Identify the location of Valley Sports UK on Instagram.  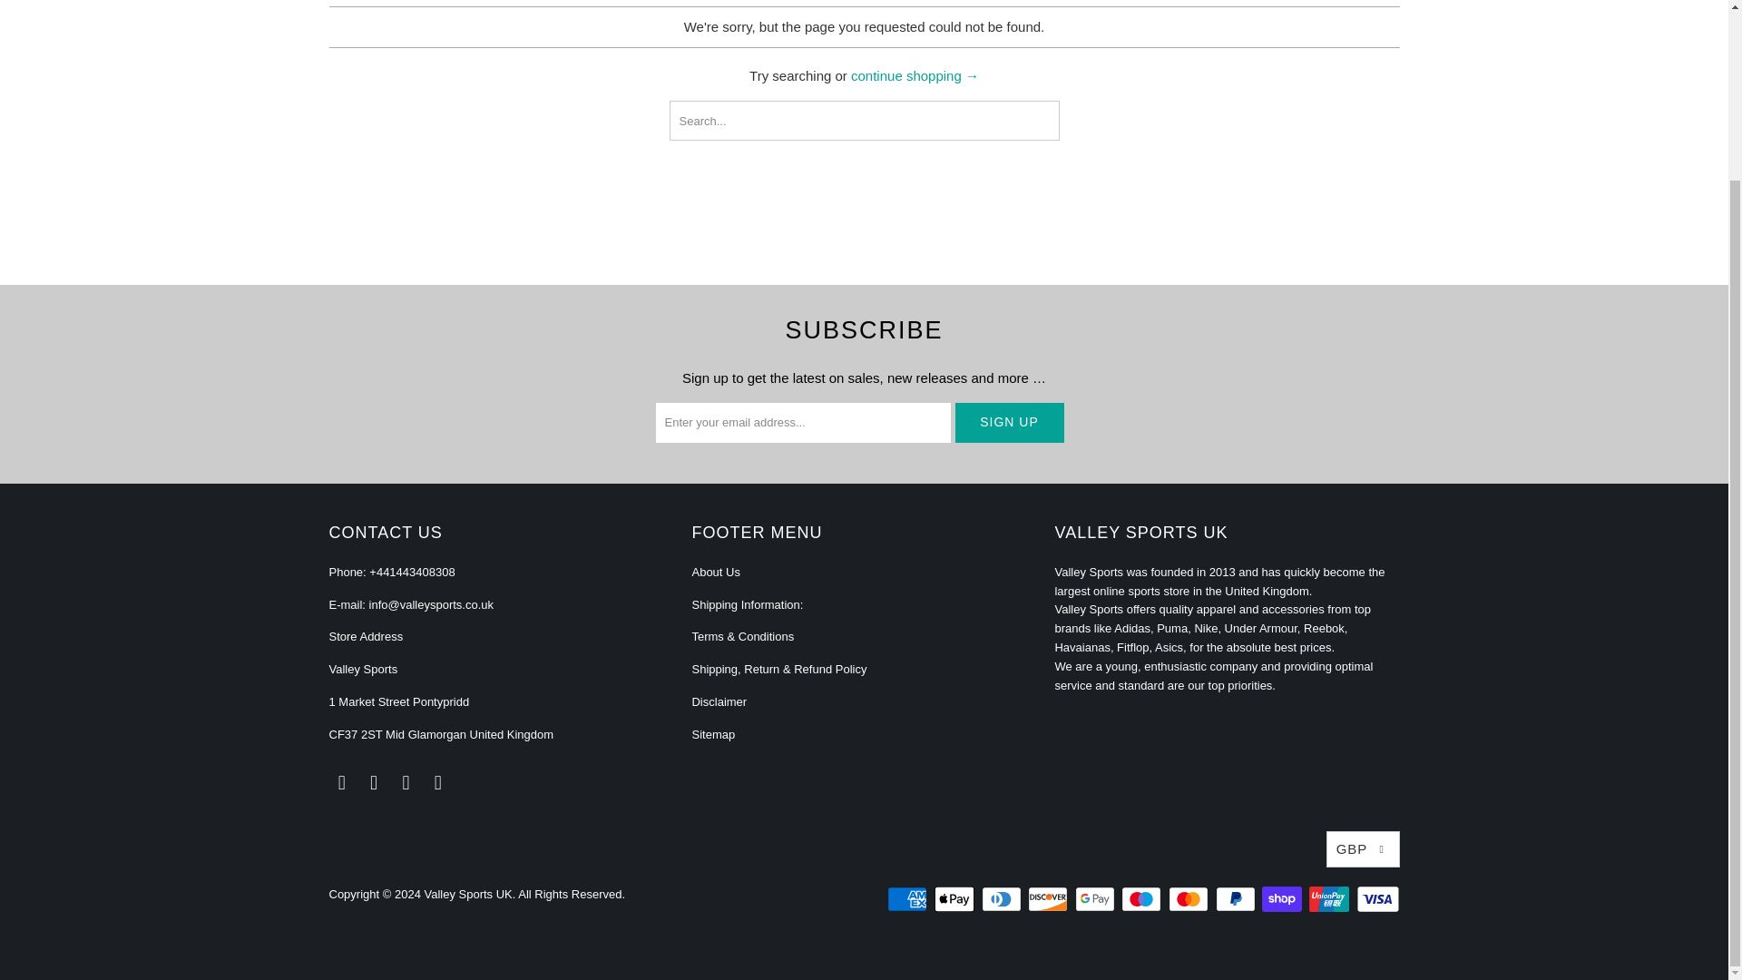
(437, 782).